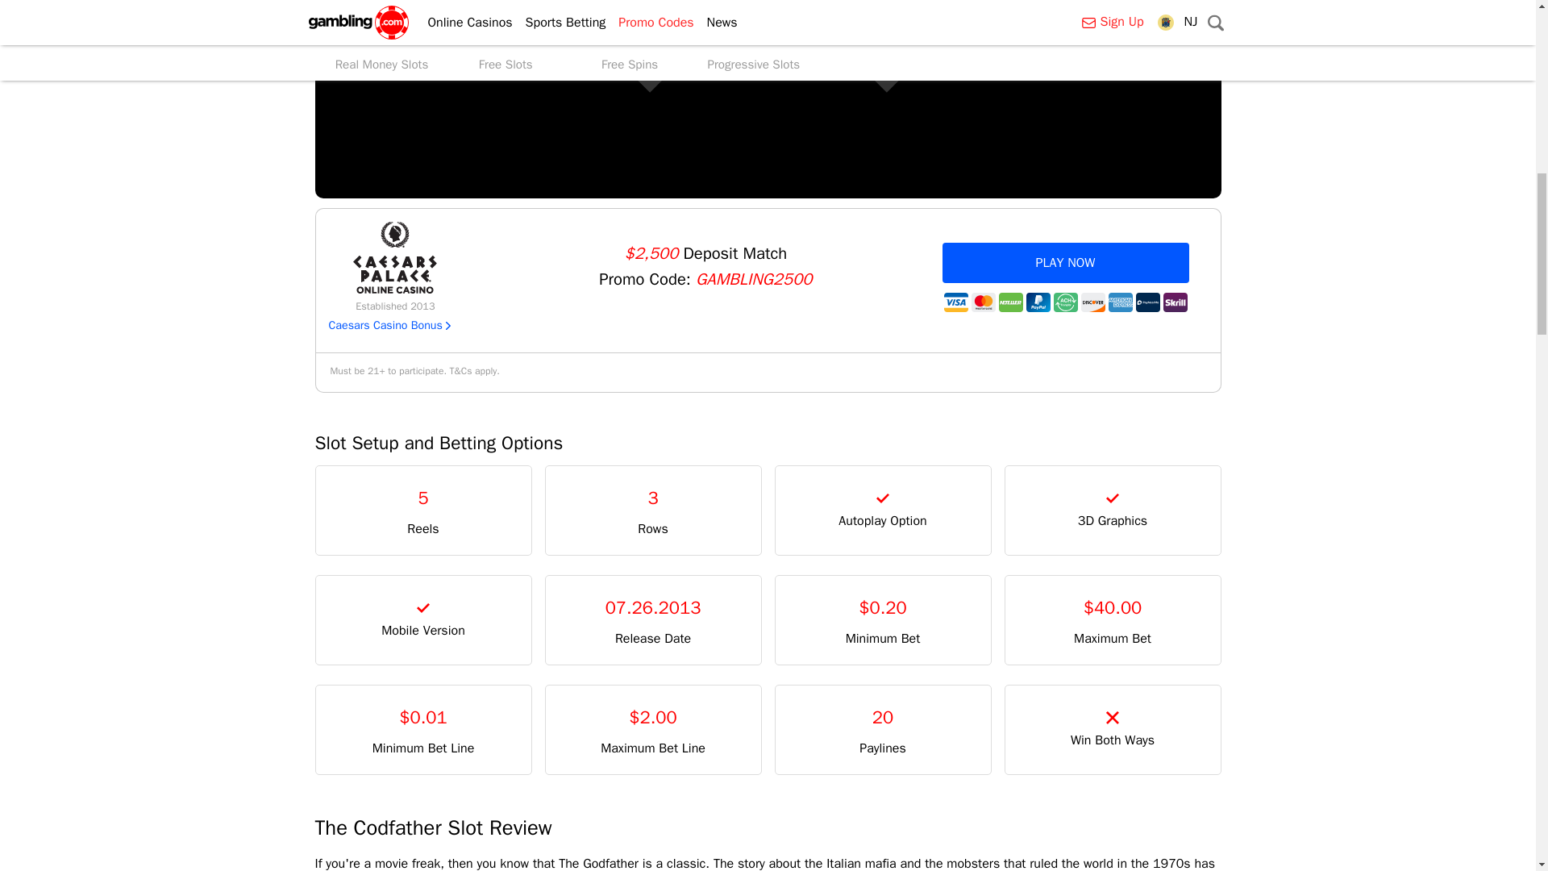 The image size is (1548, 871). What do you see at coordinates (1037, 302) in the screenshot?
I see `PayPal` at bounding box center [1037, 302].